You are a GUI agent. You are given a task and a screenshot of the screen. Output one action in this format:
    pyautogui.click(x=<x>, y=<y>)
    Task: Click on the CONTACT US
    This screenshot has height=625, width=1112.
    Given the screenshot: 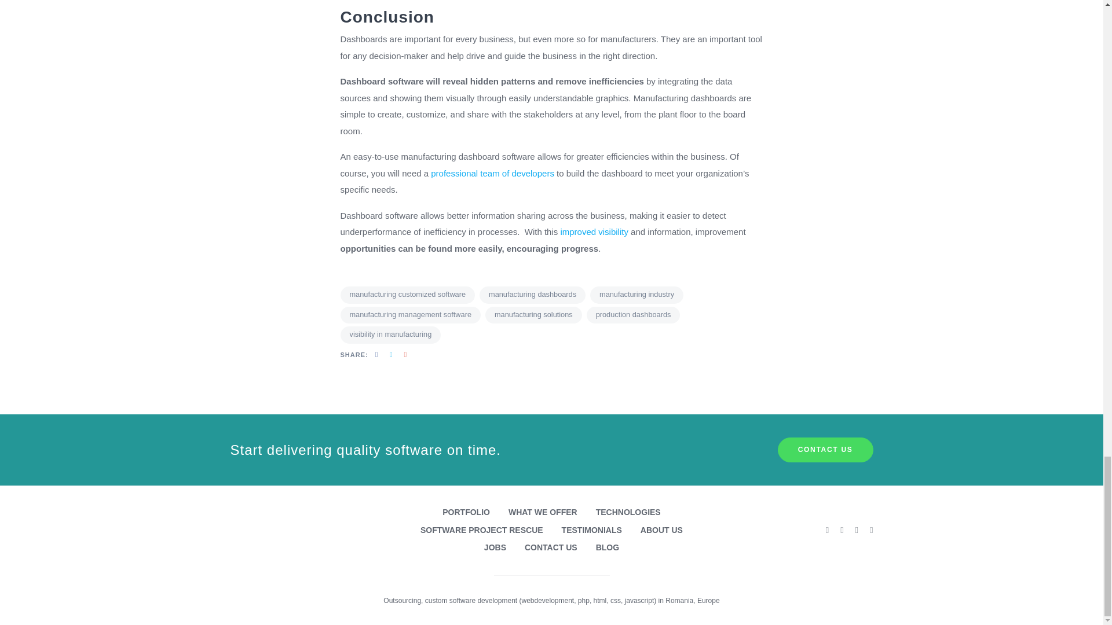 What is the action you would take?
    pyautogui.click(x=825, y=450)
    